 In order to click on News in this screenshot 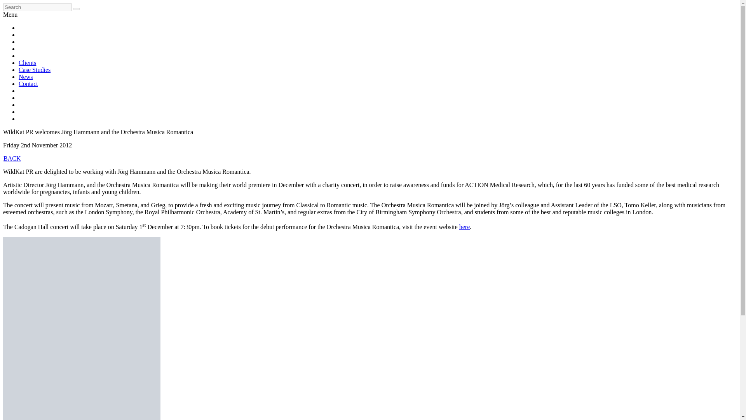, I will do `click(26, 77)`.